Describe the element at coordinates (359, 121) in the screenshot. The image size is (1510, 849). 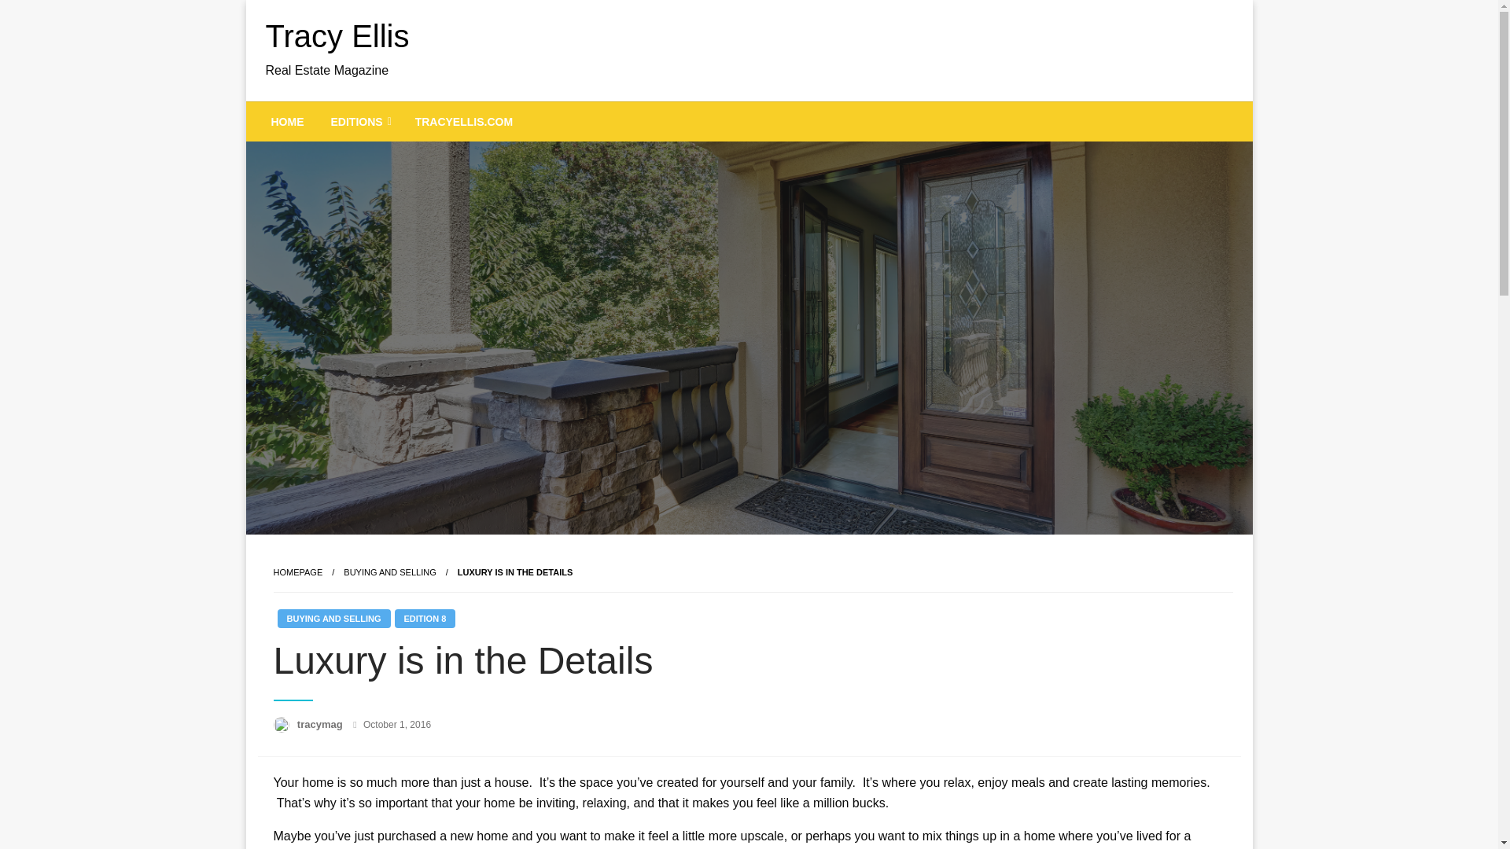
I see `EDITIONS` at that location.